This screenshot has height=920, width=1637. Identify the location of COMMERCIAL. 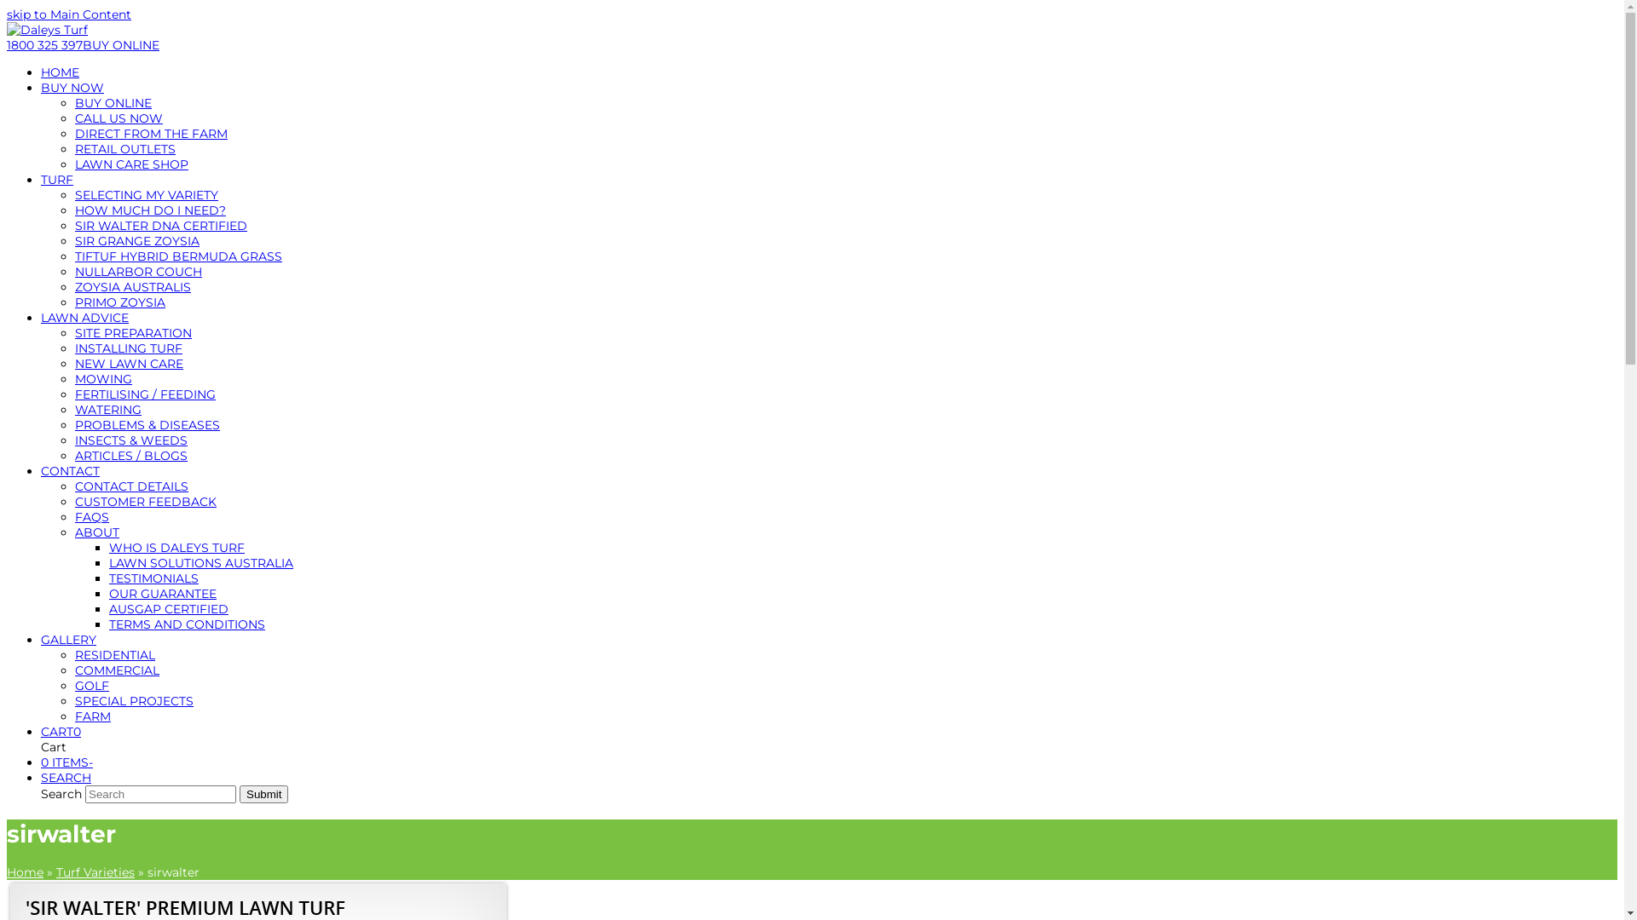
(118, 670).